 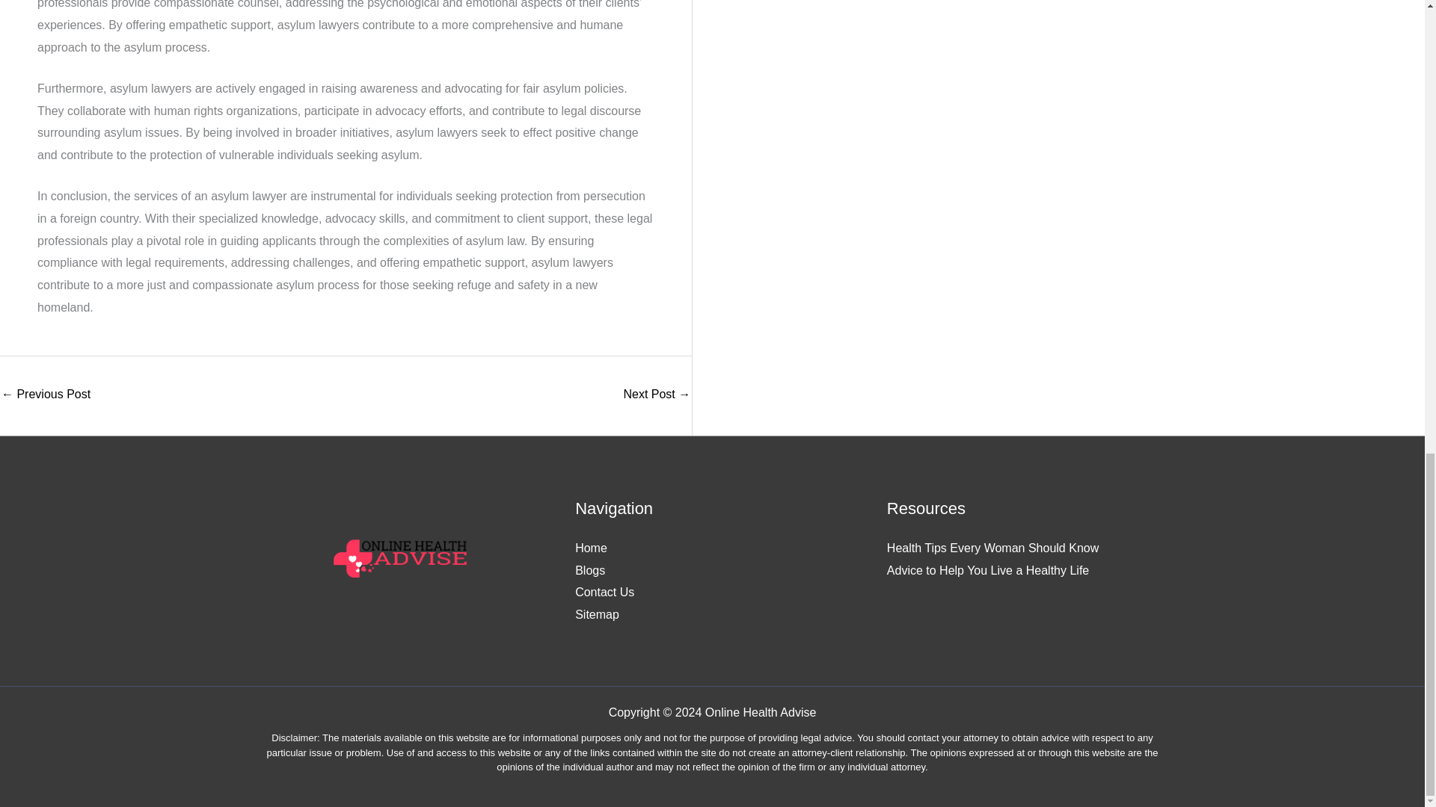 I want to click on Blogs, so click(x=589, y=570).